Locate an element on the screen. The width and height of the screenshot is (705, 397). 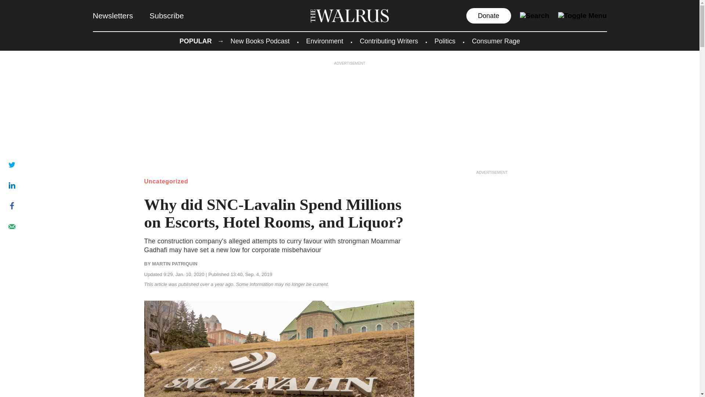
Contributing Writers is located at coordinates (388, 41).